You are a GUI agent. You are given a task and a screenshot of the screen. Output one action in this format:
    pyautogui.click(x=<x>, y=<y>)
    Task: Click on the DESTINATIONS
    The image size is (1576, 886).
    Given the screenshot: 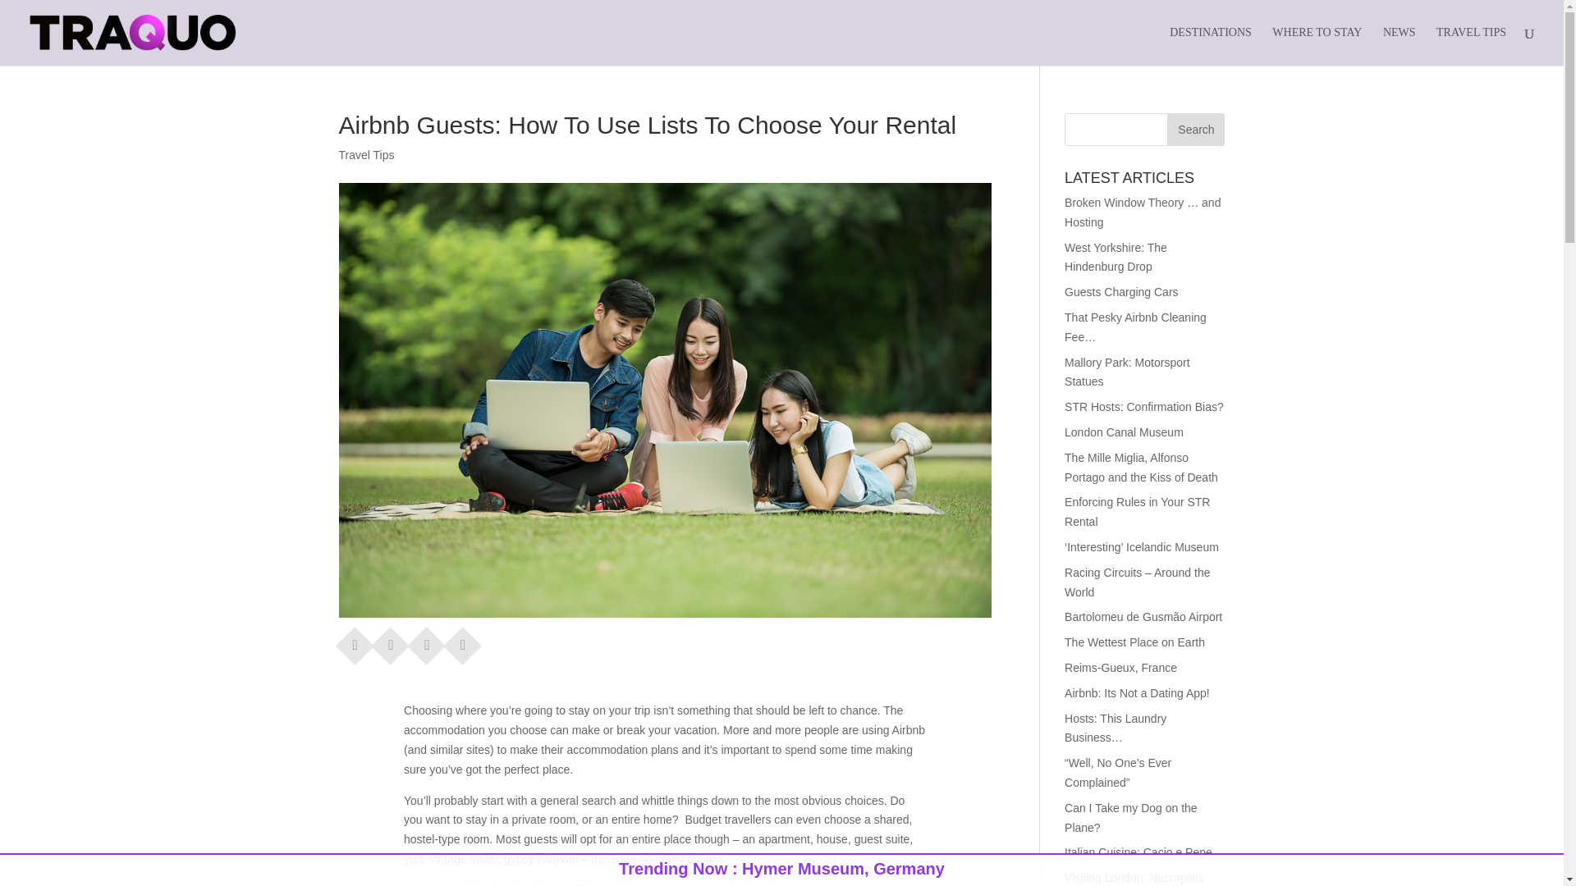 What is the action you would take?
    pyautogui.click(x=1210, y=46)
    